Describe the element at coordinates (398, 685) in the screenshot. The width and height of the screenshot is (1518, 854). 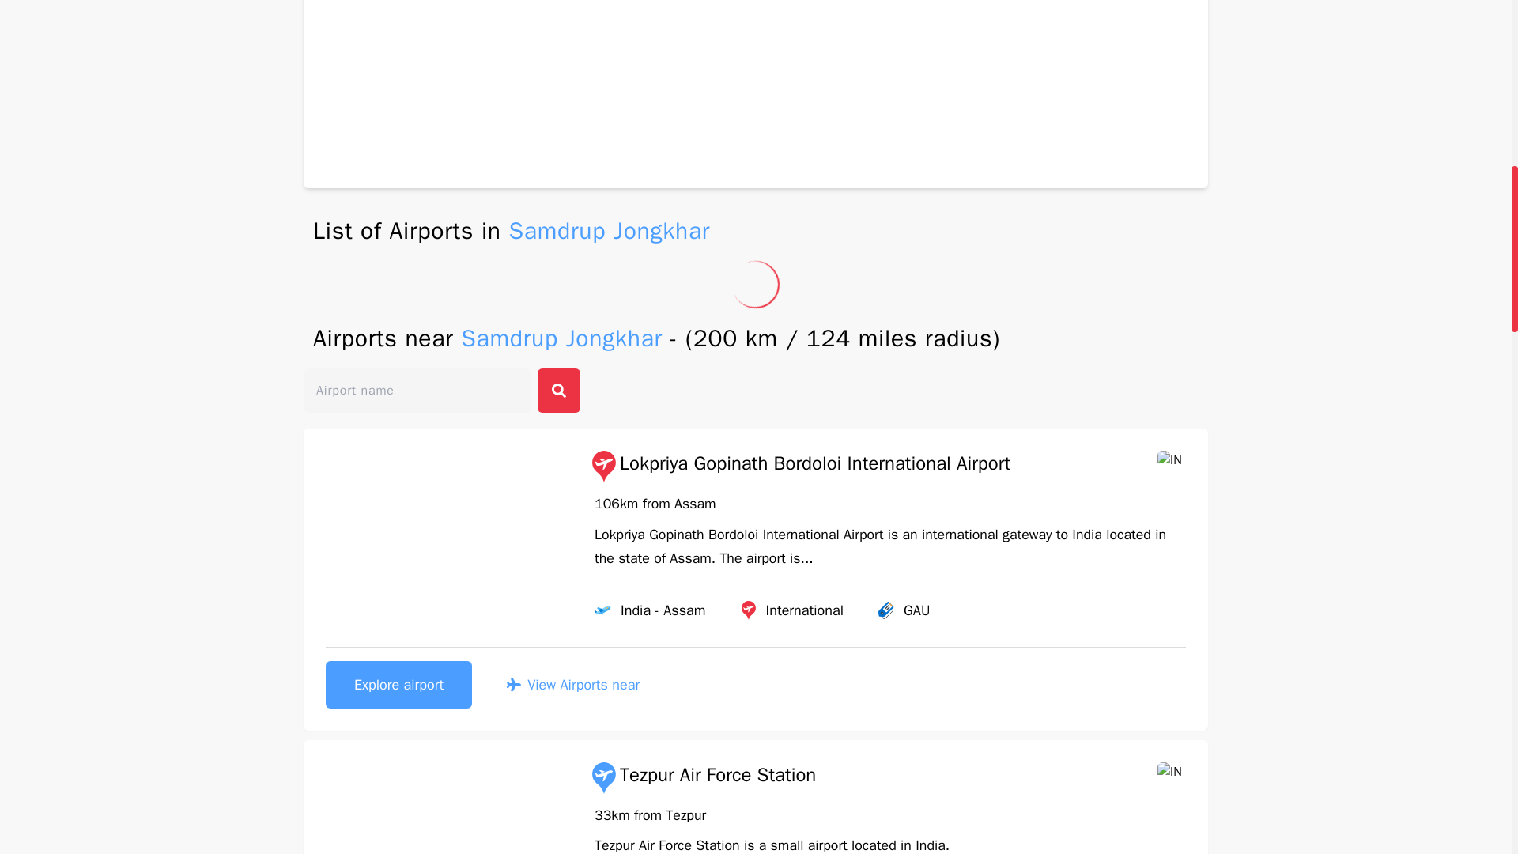
I see `Explore airport` at that location.